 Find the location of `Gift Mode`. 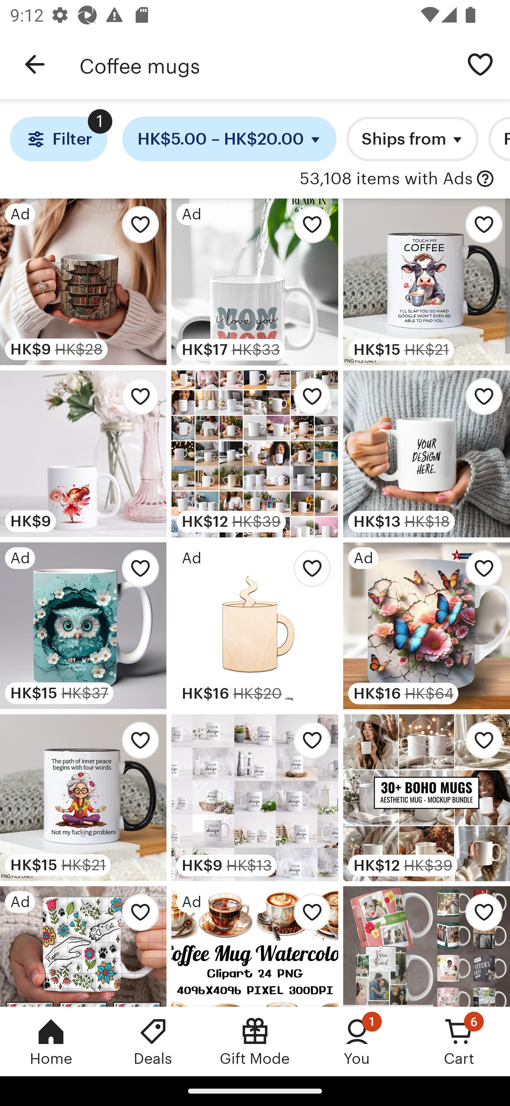

Gift Mode is located at coordinates (255, 1041).